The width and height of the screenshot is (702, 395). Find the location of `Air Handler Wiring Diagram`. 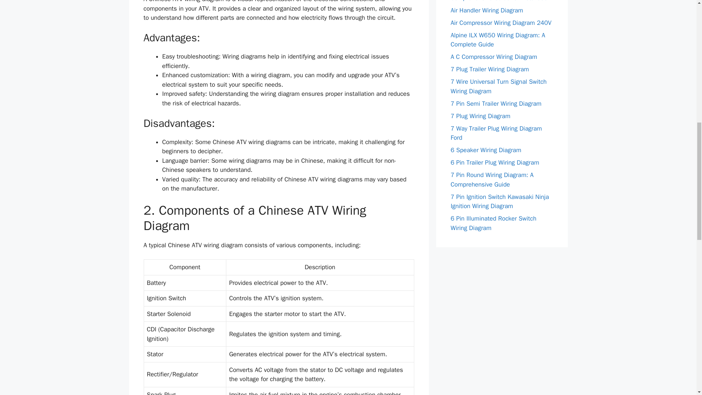

Air Handler Wiring Diagram is located at coordinates (487, 10).